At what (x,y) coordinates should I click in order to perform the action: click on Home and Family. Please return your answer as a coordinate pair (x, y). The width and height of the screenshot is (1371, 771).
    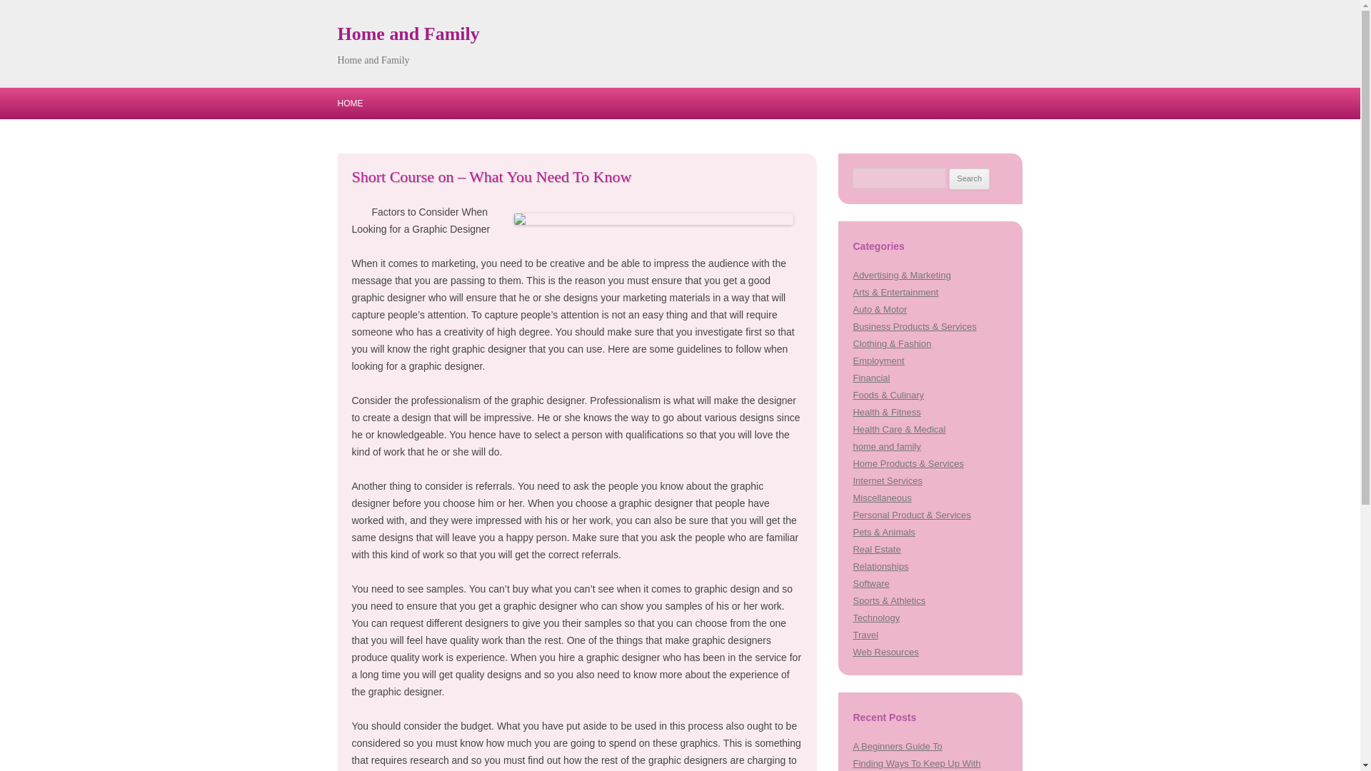
    Looking at the image, I should click on (408, 34).